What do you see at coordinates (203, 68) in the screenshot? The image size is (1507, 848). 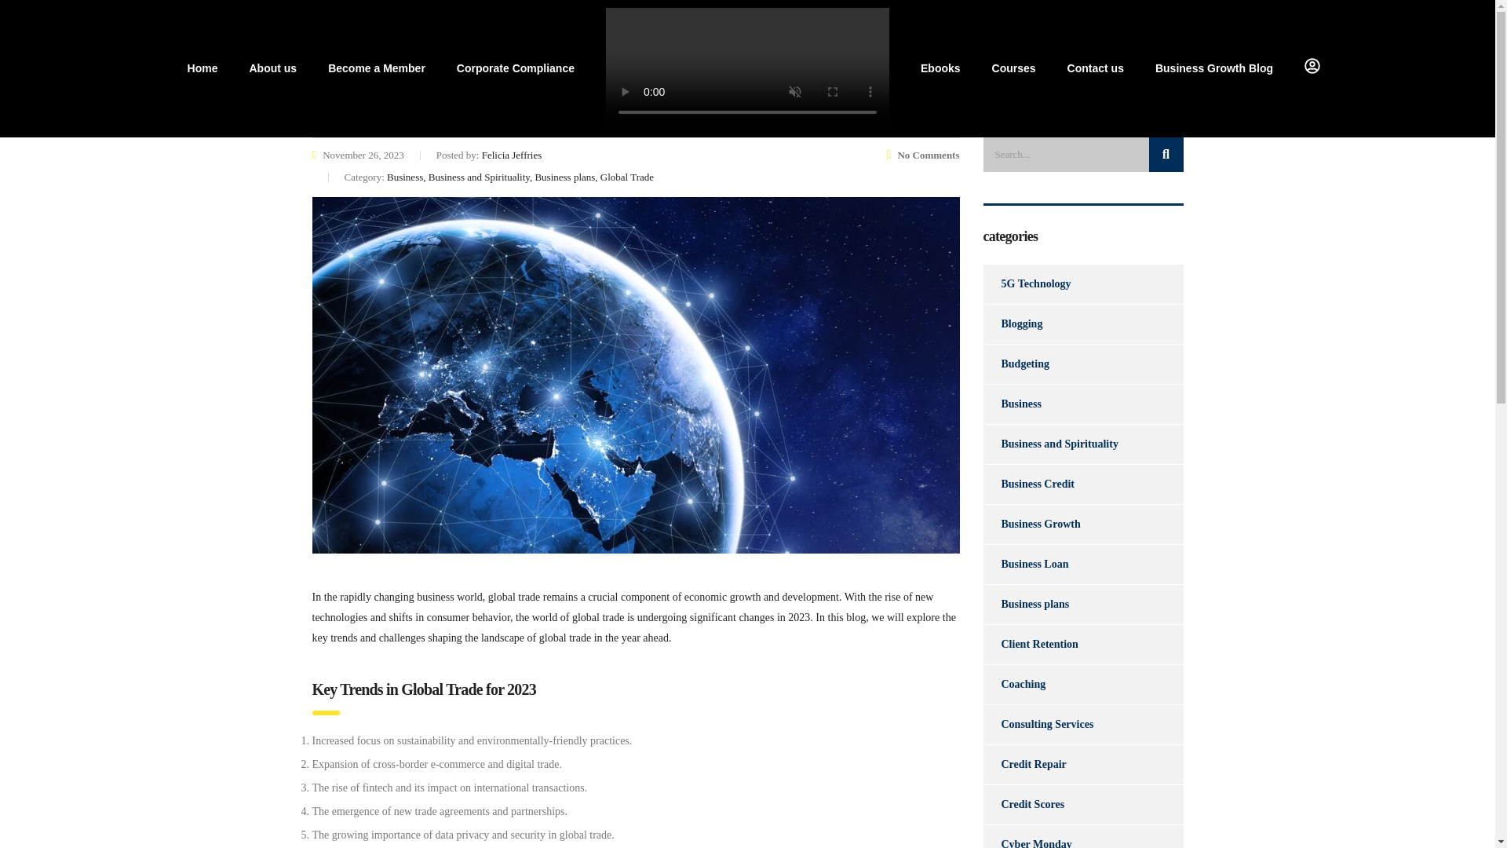 I see `Home` at bounding box center [203, 68].